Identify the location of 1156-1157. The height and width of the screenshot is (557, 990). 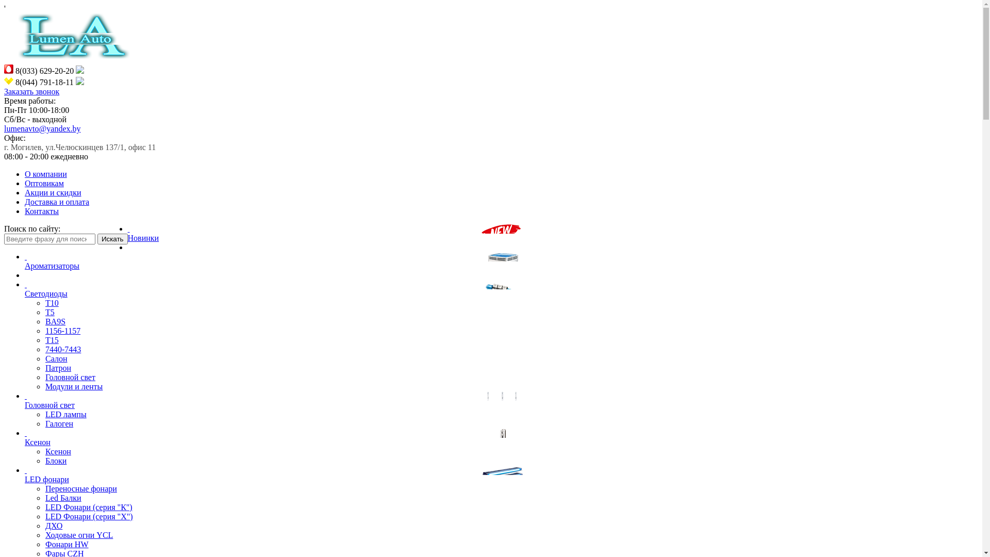
(63, 331).